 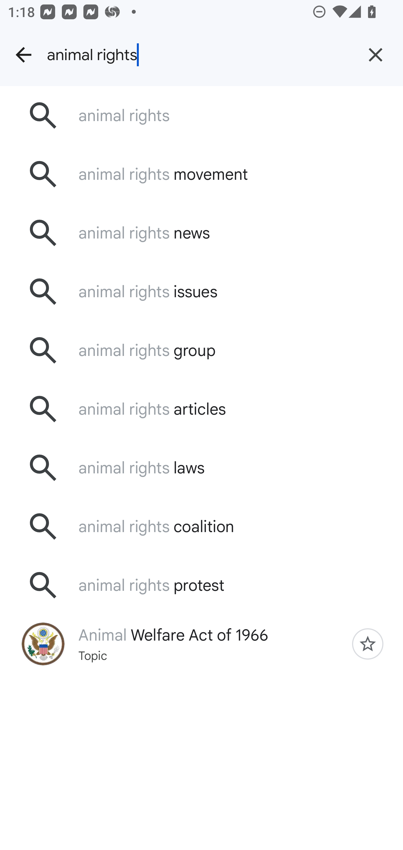 What do you see at coordinates (201, 468) in the screenshot?
I see `animal rights laws` at bounding box center [201, 468].